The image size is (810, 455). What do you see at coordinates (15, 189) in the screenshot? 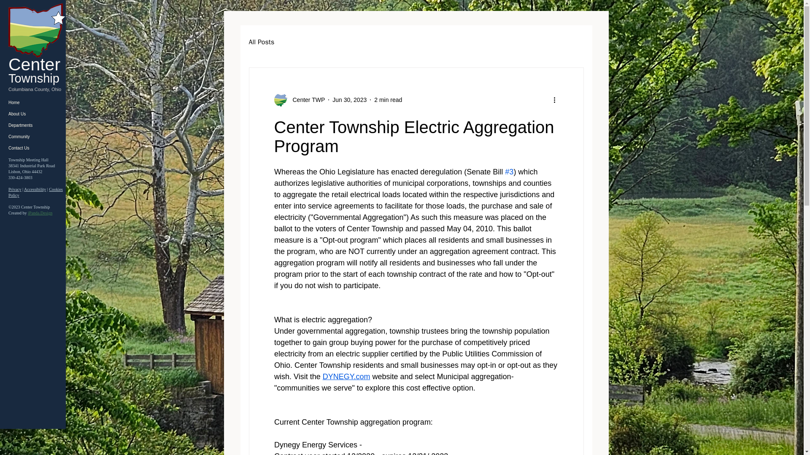
I see `Privacy` at bounding box center [15, 189].